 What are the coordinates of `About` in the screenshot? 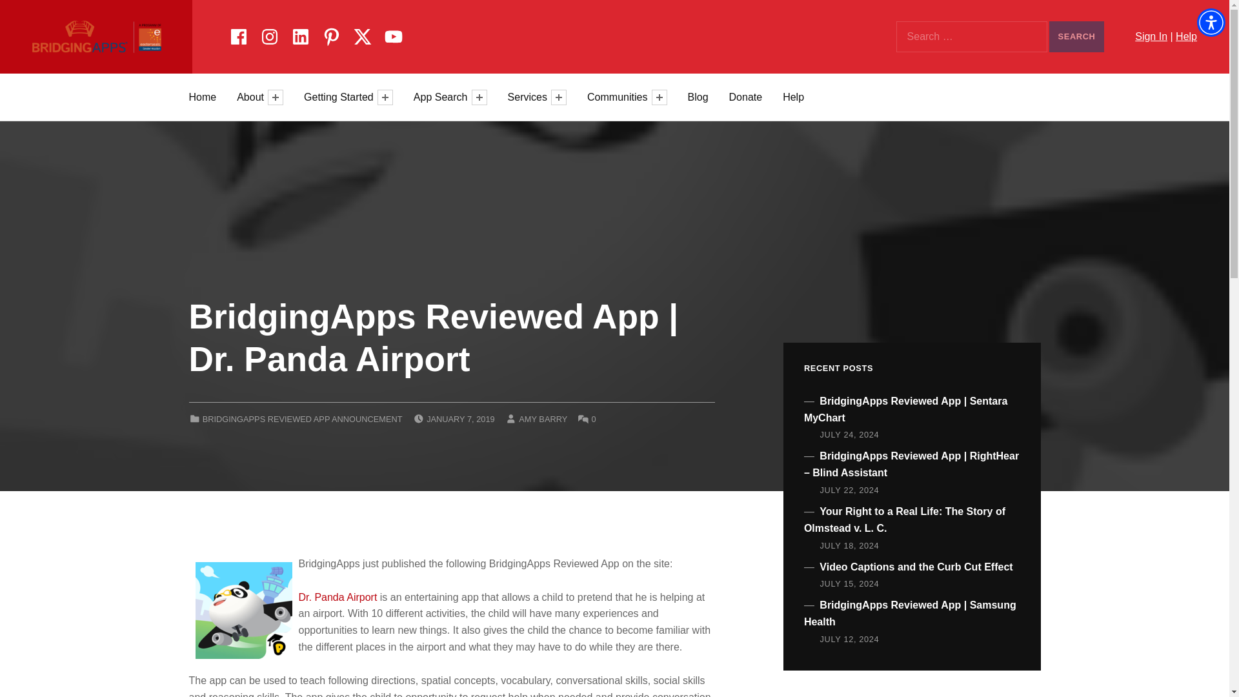 It's located at (252, 97).